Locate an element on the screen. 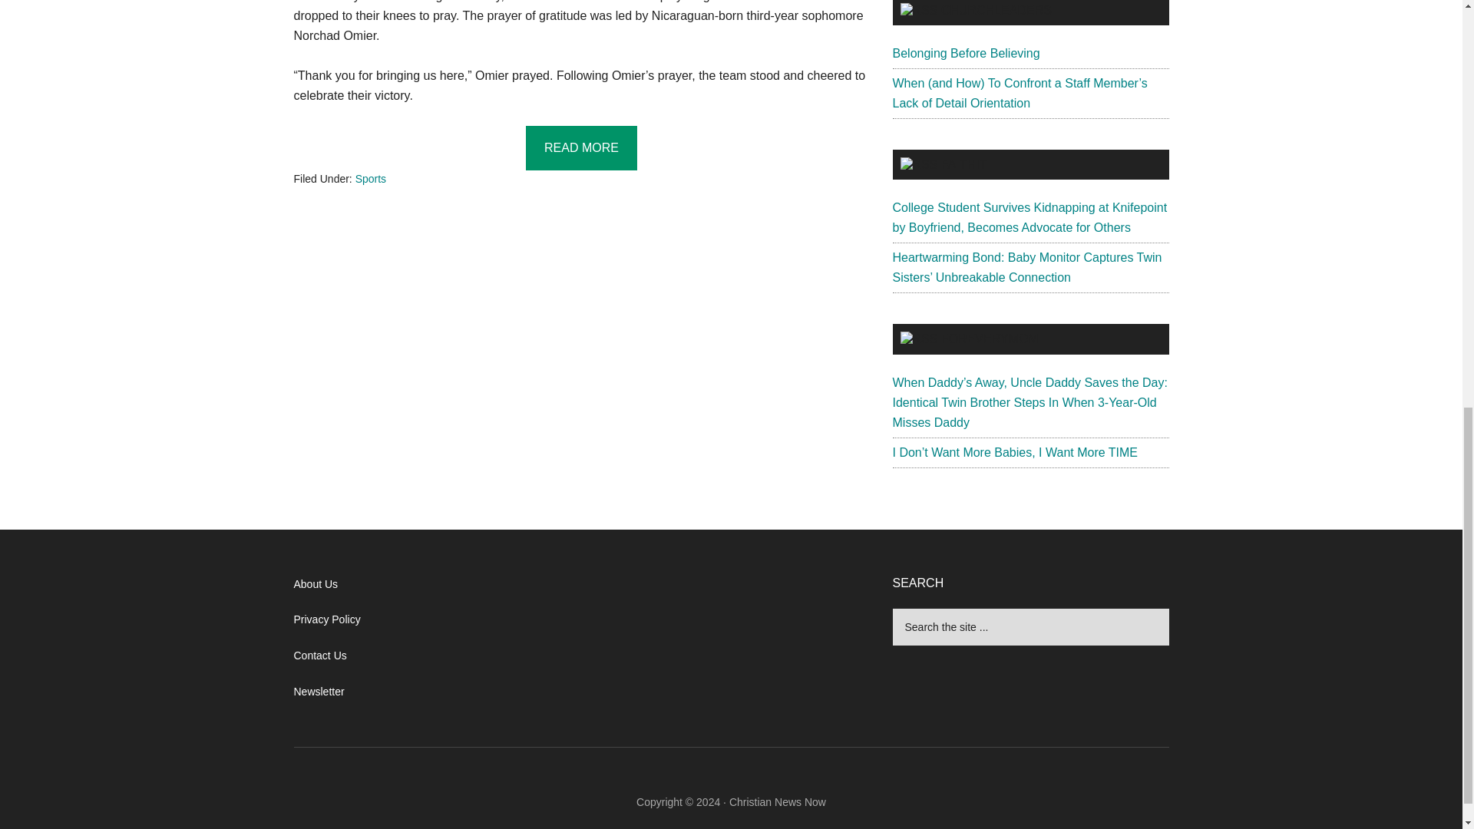 The image size is (1474, 829). Sports is located at coordinates (370, 178).